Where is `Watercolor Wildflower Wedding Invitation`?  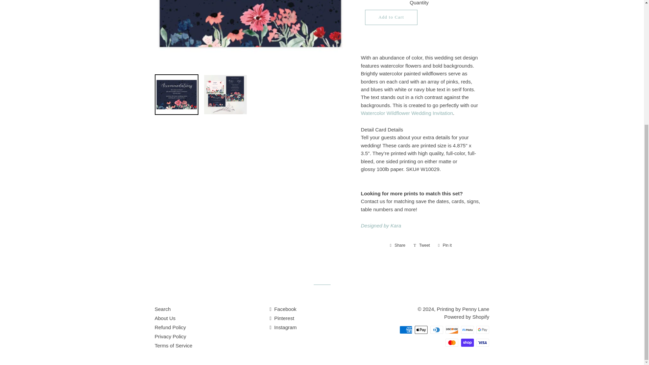 Watercolor Wildflower Wedding Invitation is located at coordinates (407, 113).